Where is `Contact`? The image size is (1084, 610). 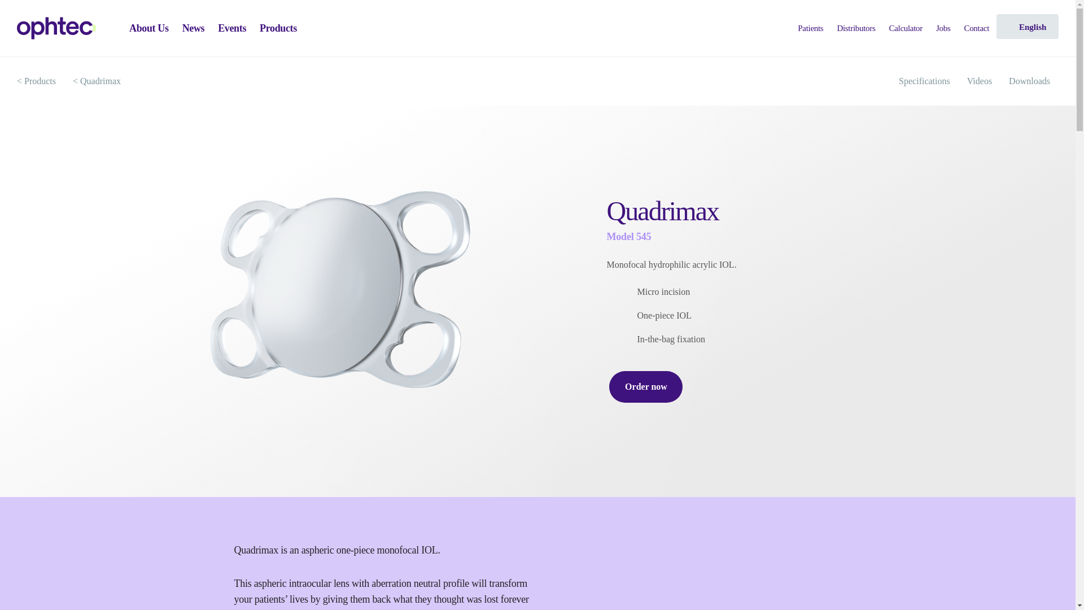 Contact is located at coordinates (976, 28).